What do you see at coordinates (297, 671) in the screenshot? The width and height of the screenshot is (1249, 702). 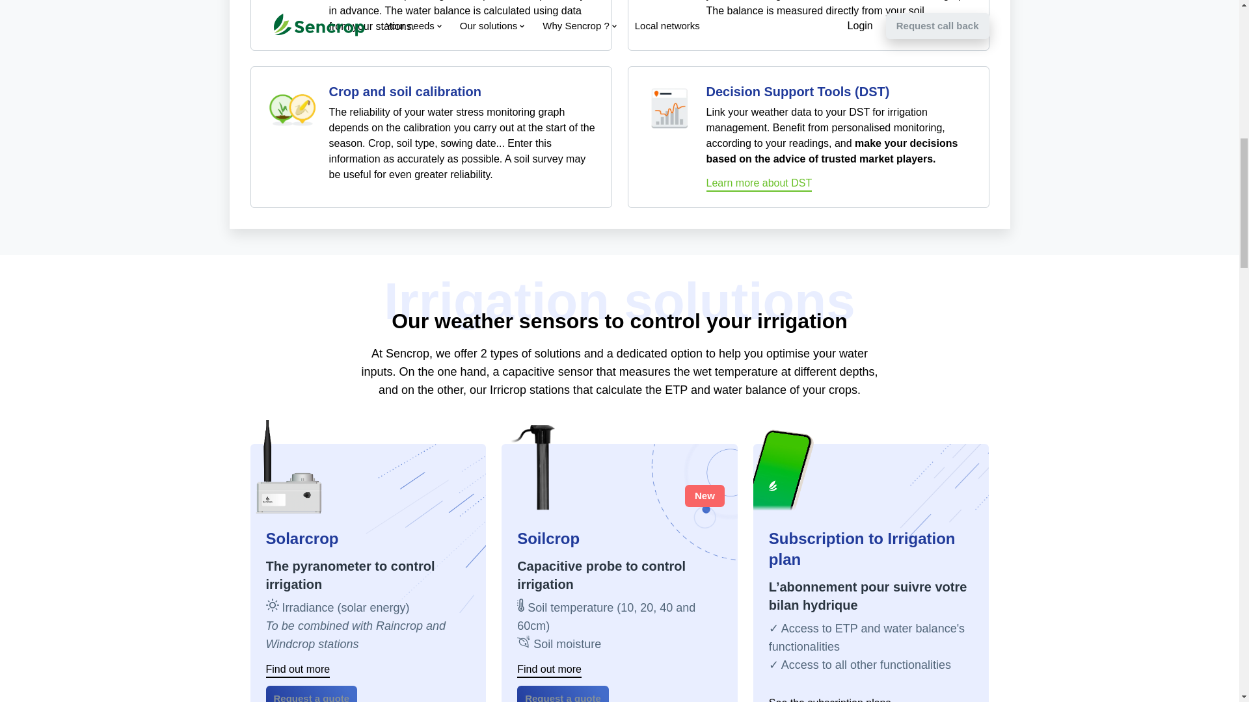 I see `Find out more` at bounding box center [297, 671].